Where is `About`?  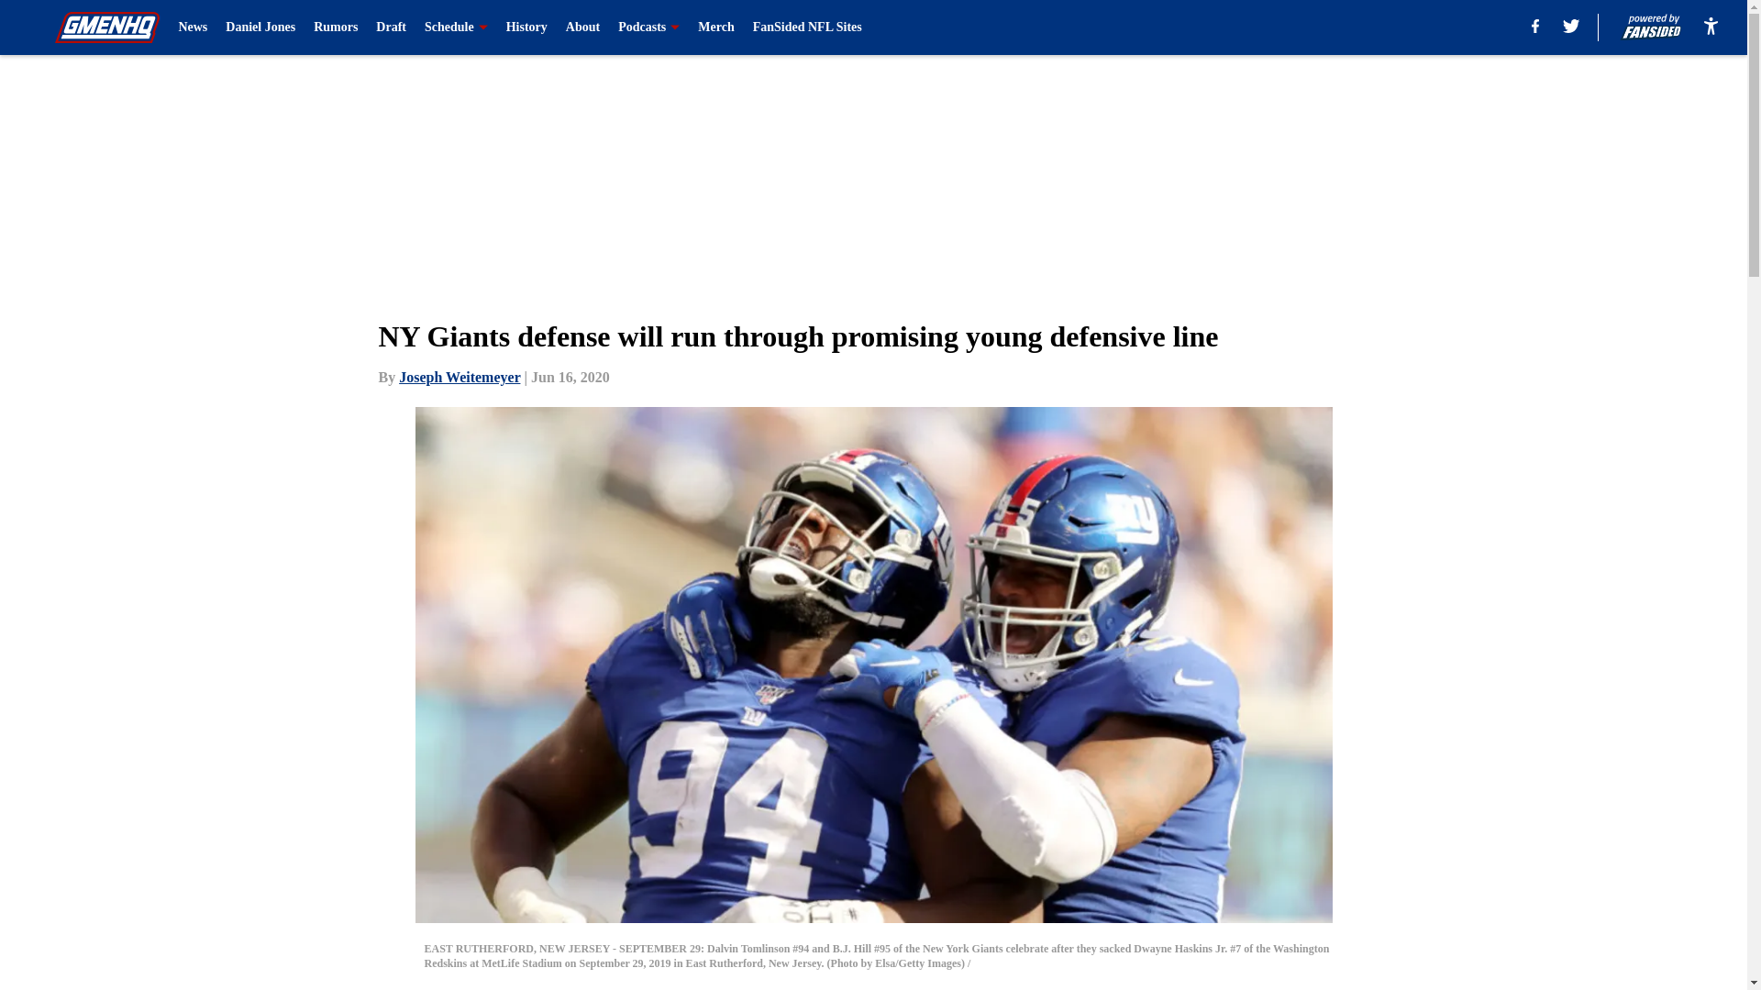 About is located at coordinates (582, 27).